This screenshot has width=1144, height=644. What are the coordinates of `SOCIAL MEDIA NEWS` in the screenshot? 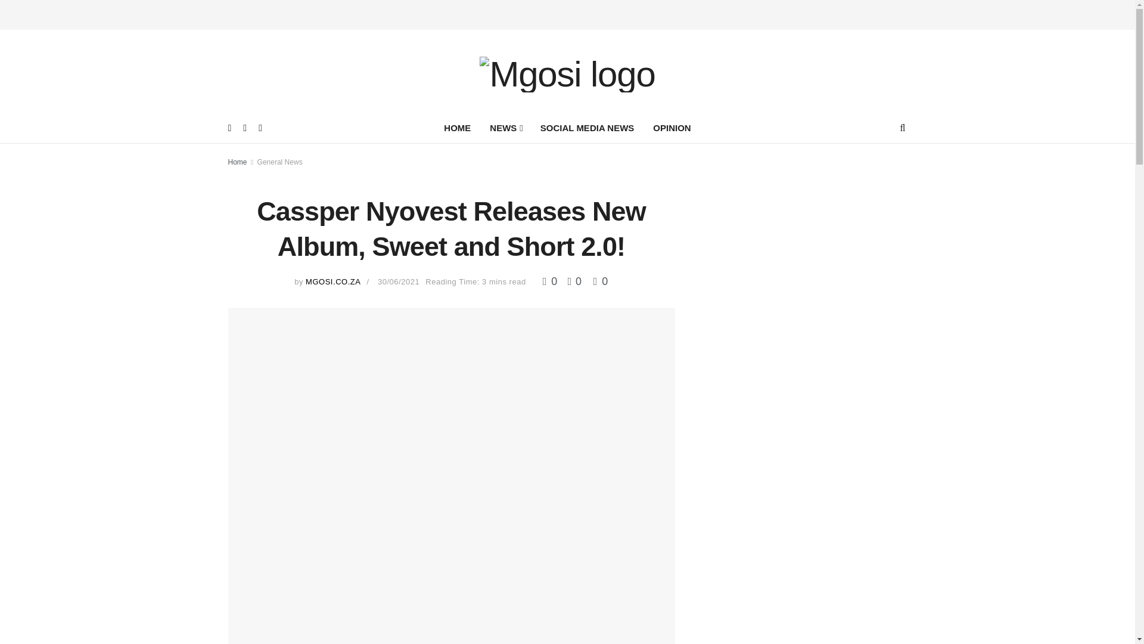 It's located at (587, 128).